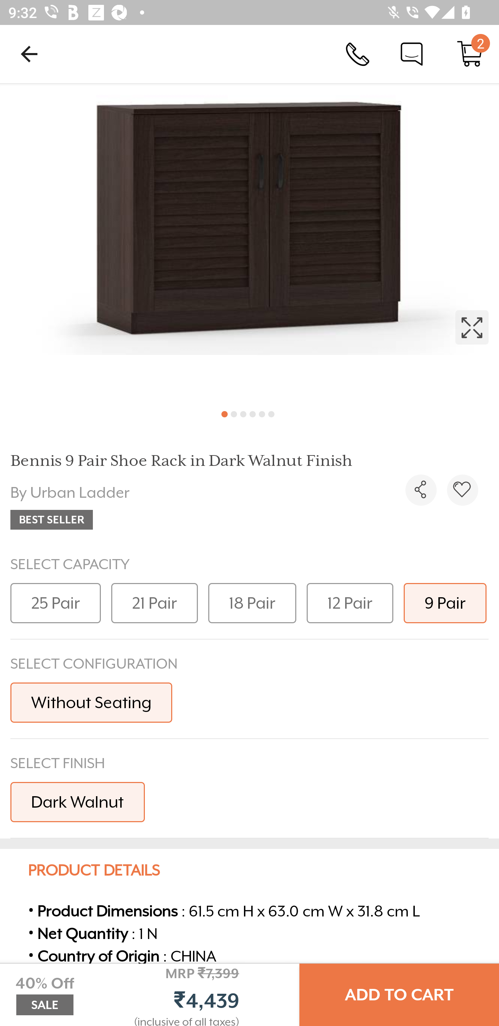 The width and height of the screenshot is (499, 1026). What do you see at coordinates (358, 53) in the screenshot?
I see `Call Us` at bounding box center [358, 53].